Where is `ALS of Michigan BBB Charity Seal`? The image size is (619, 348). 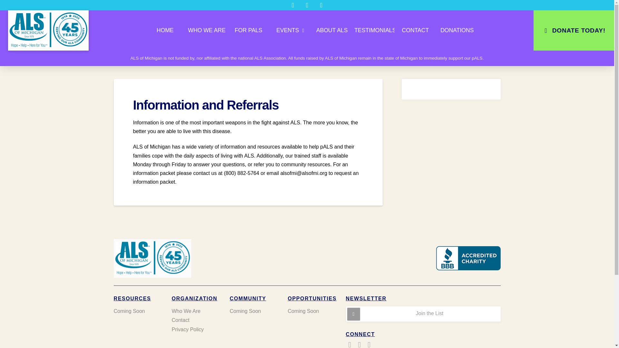
ALS of Michigan BBB Charity Seal is located at coordinates (468, 258).